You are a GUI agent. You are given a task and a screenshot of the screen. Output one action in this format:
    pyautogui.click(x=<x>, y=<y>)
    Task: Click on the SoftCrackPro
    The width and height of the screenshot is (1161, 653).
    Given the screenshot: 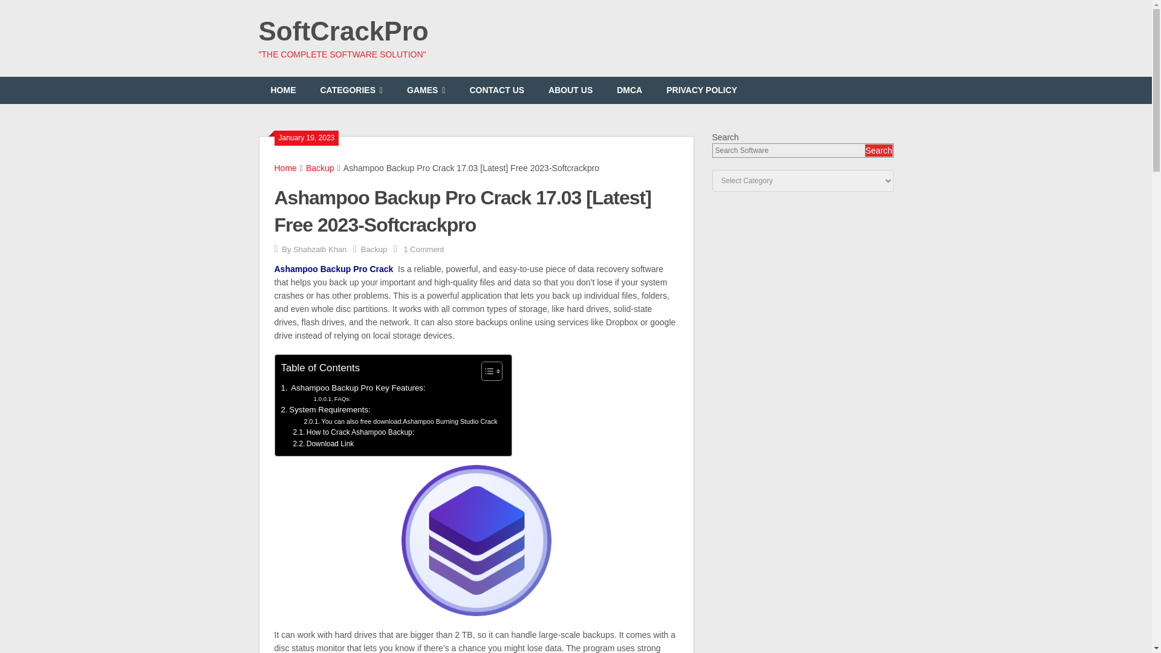 What is the action you would take?
    pyautogui.click(x=343, y=31)
    